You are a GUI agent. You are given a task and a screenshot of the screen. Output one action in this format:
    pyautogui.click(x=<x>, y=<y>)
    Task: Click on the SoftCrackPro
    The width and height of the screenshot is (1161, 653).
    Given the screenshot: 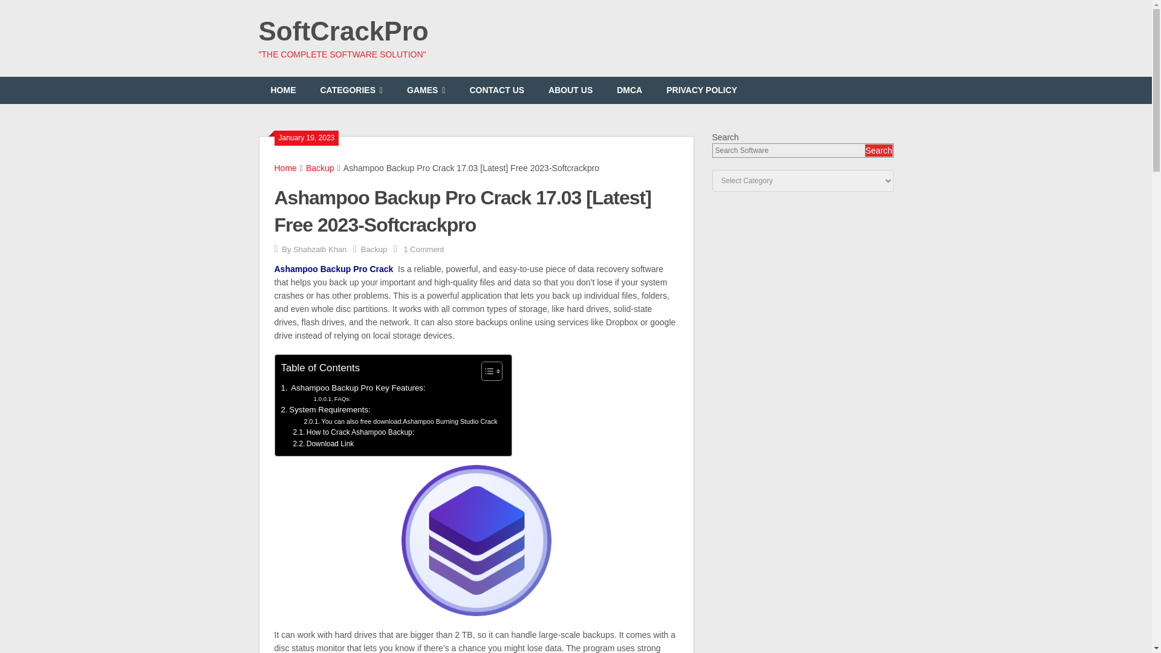 What is the action you would take?
    pyautogui.click(x=343, y=31)
    